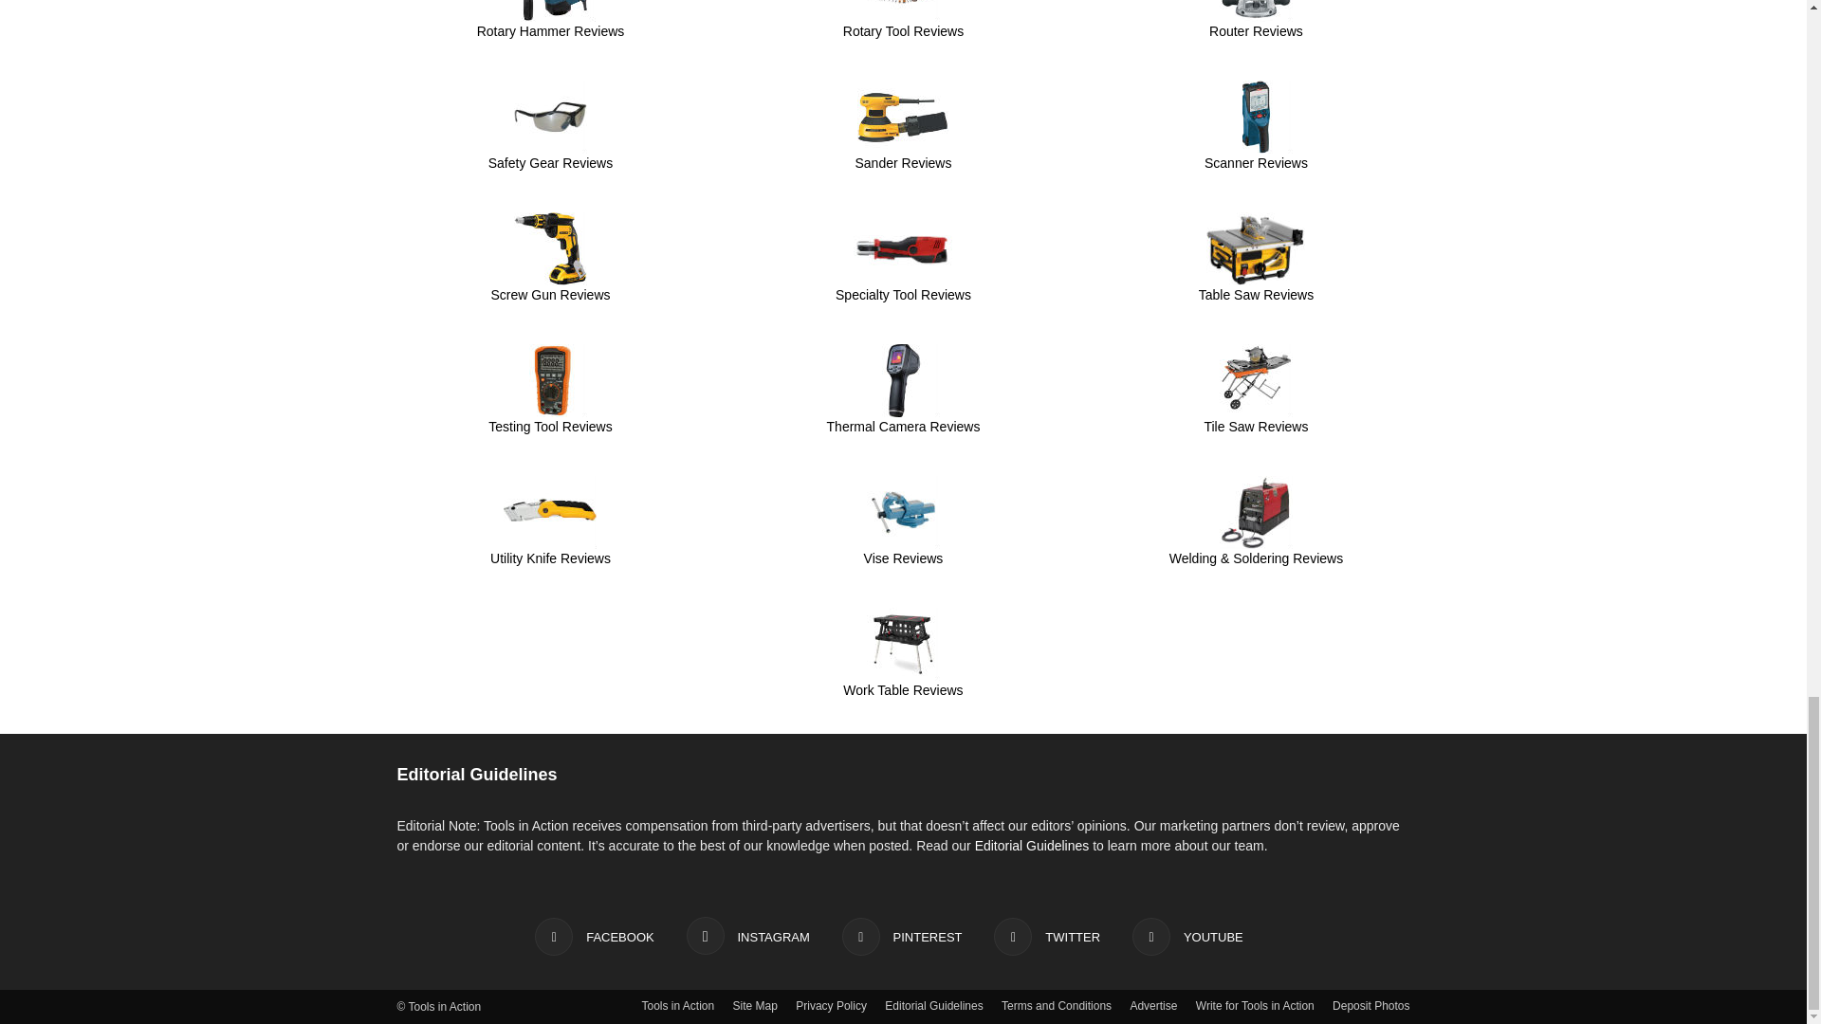 This screenshot has width=1821, height=1024. Describe the element at coordinates (747, 935) in the screenshot. I see `Instagram` at that location.